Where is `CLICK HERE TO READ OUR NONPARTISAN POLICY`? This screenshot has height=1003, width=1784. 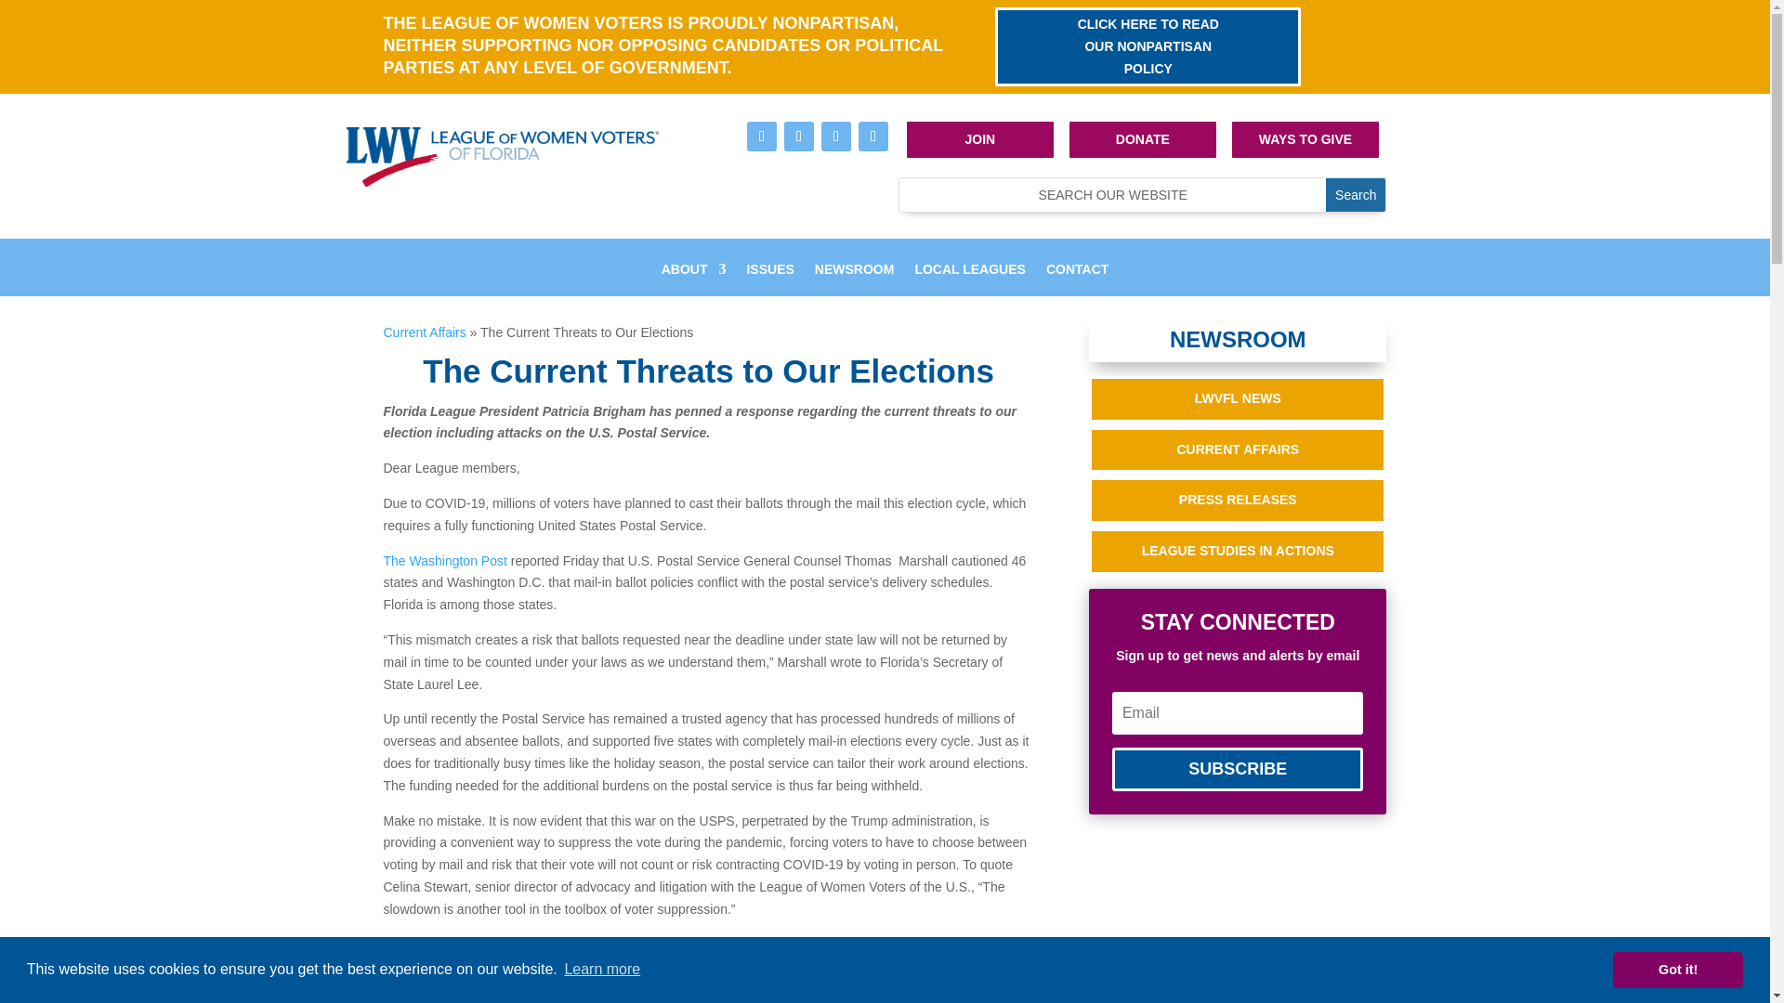 CLICK HERE TO READ OUR NONPARTISAN POLICY is located at coordinates (1148, 46).